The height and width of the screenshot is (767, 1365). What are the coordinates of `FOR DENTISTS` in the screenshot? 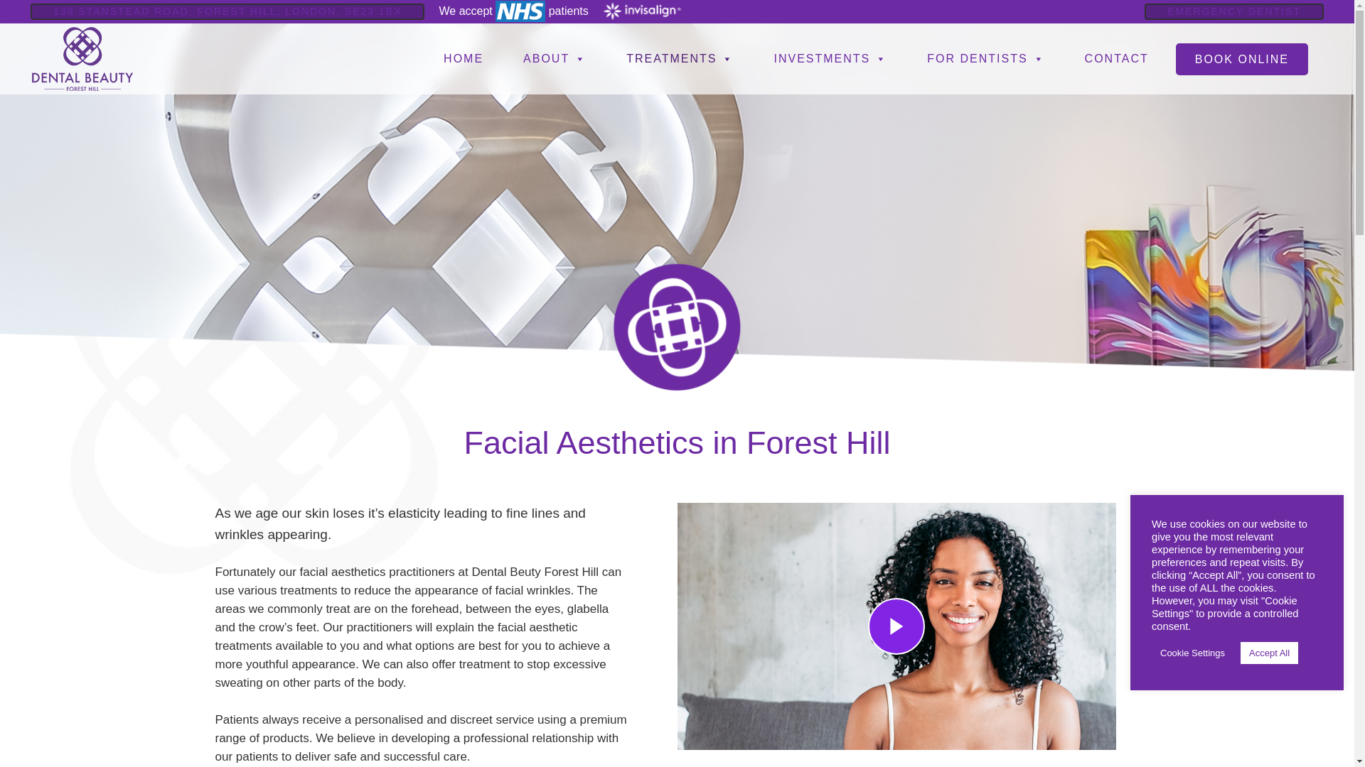 It's located at (985, 59).